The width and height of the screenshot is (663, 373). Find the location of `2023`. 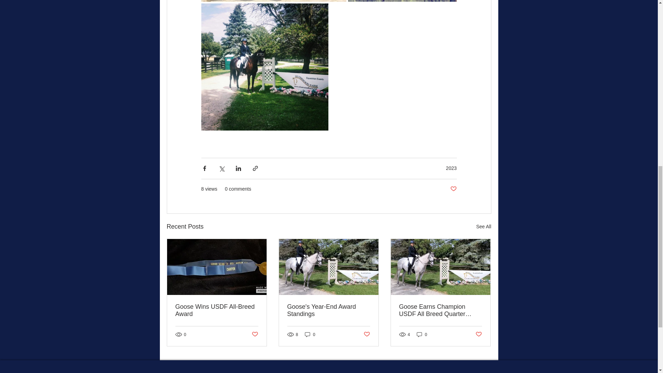

2023 is located at coordinates (451, 168).